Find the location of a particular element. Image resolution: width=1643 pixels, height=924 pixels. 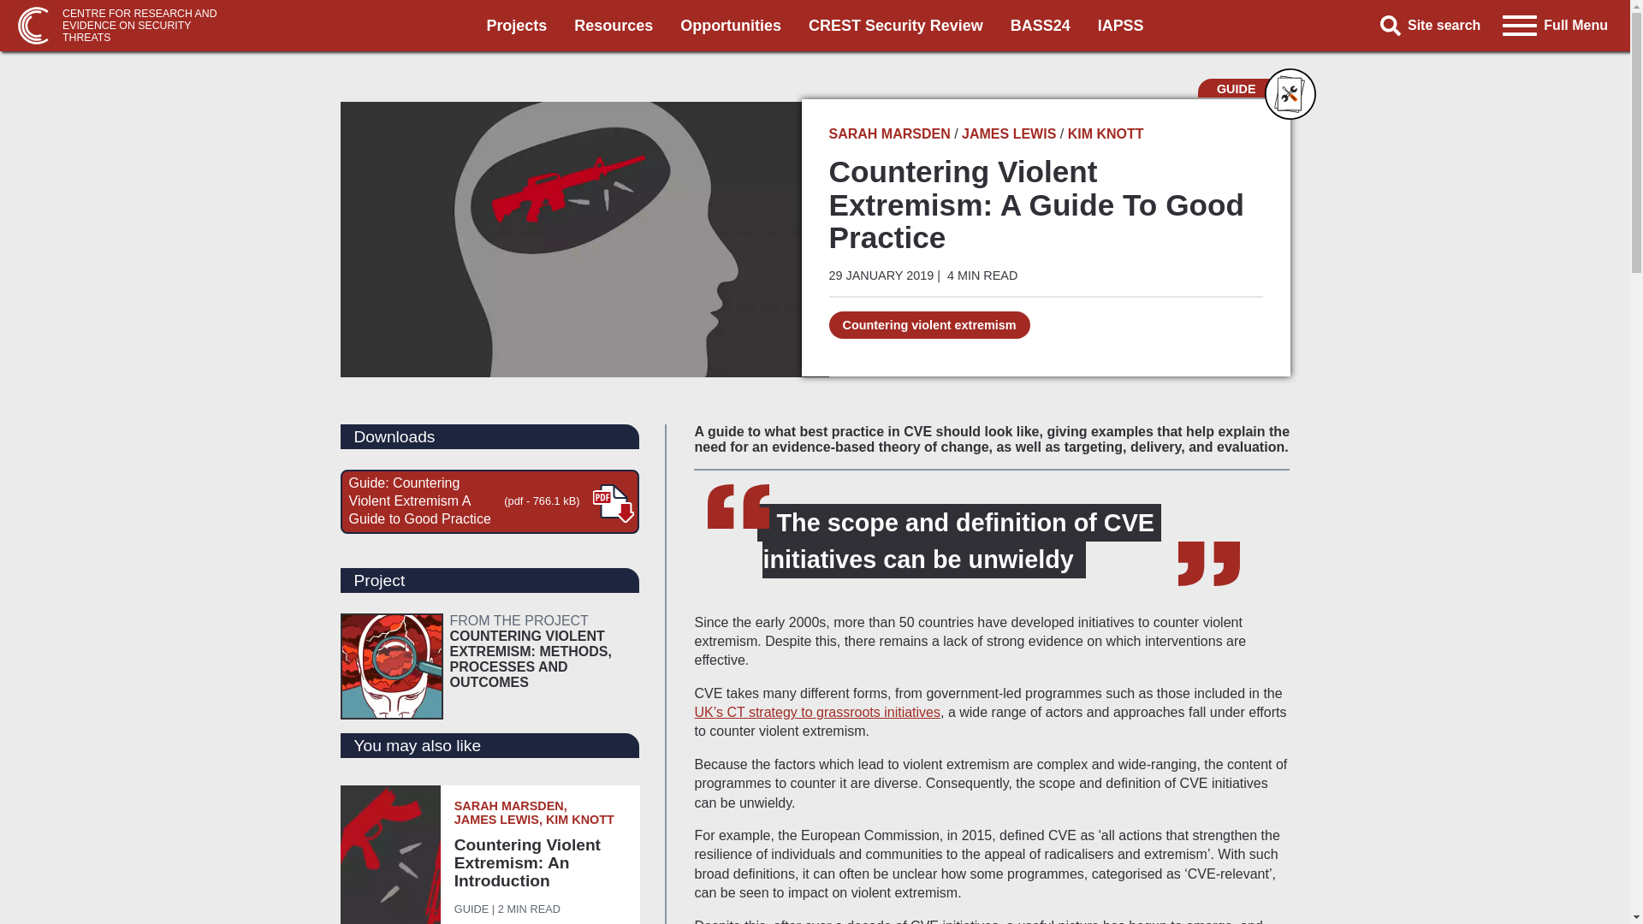

Full Menu is located at coordinates (1555, 25).